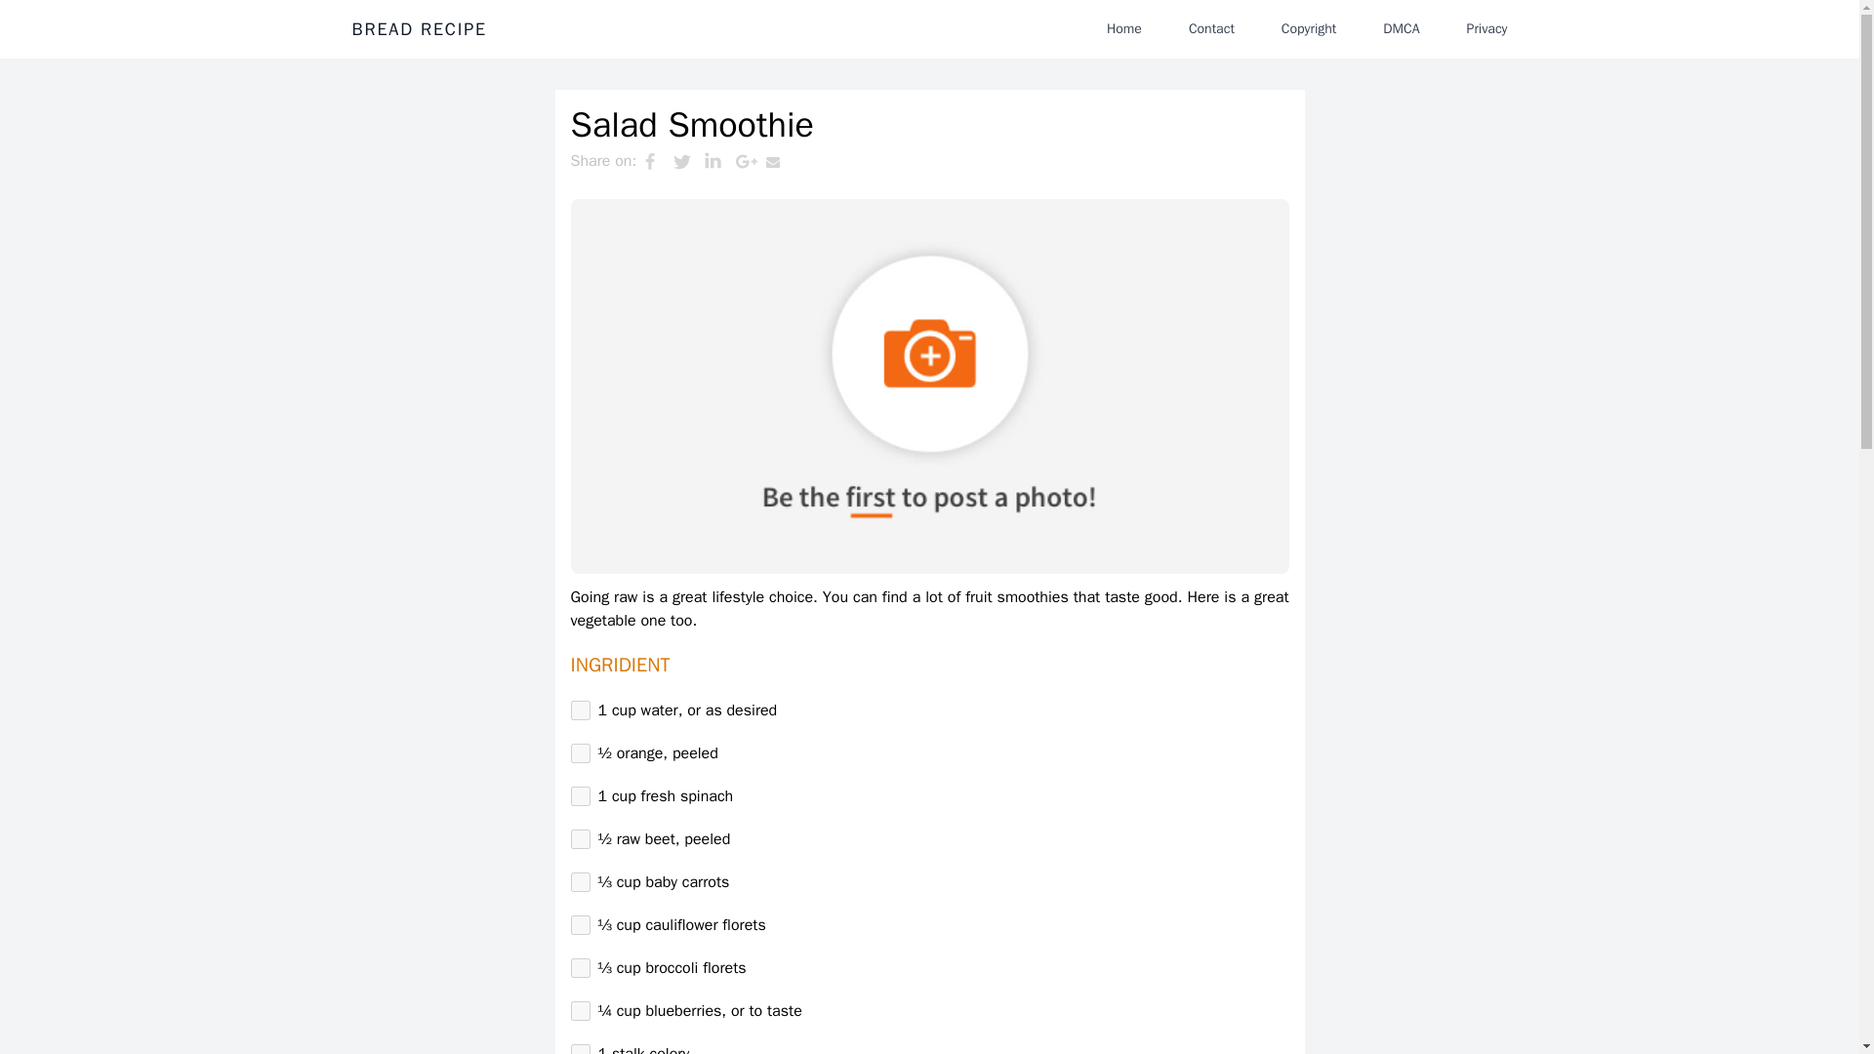 Image resolution: width=1874 pixels, height=1054 pixels. Describe the element at coordinates (580, 1011) in the screenshot. I see `on` at that location.